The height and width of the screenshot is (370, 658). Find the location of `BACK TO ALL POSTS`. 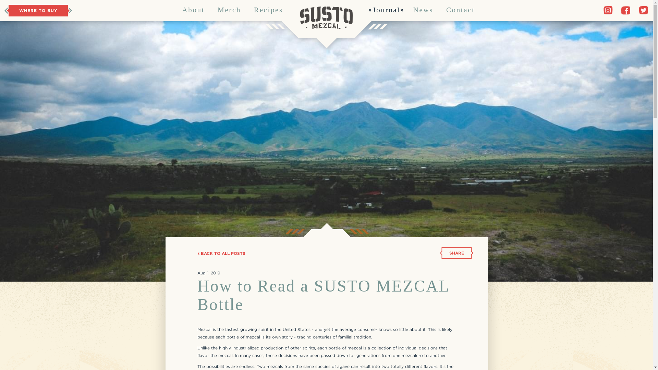

BACK TO ALL POSTS is located at coordinates (221, 253).